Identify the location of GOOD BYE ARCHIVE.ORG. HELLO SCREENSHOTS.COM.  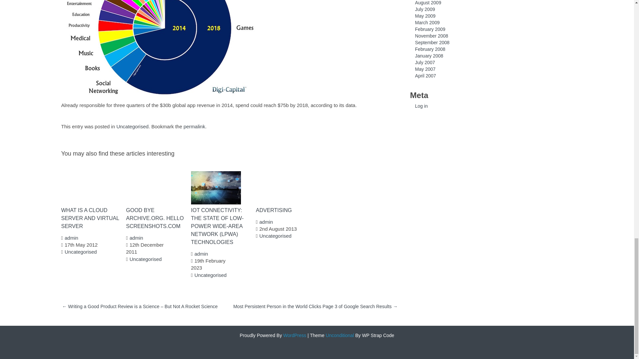
(156, 218).